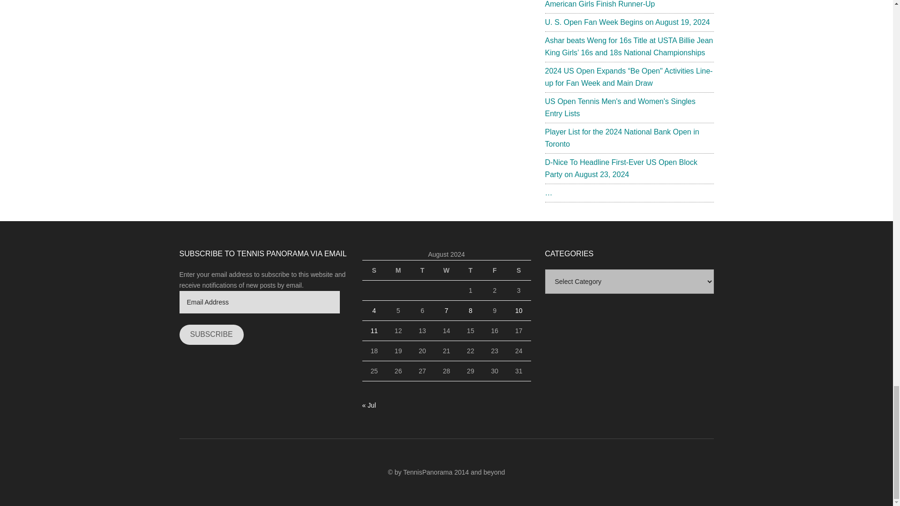  What do you see at coordinates (470, 270) in the screenshot?
I see `Thursday` at bounding box center [470, 270].